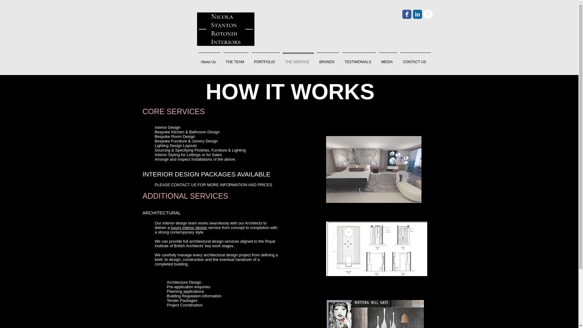 Image resolution: width=583 pixels, height=328 pixels. What do you see at coordinates (209, 59) in the screenshot?
I see `About Us` at bounding box center [209, 59].